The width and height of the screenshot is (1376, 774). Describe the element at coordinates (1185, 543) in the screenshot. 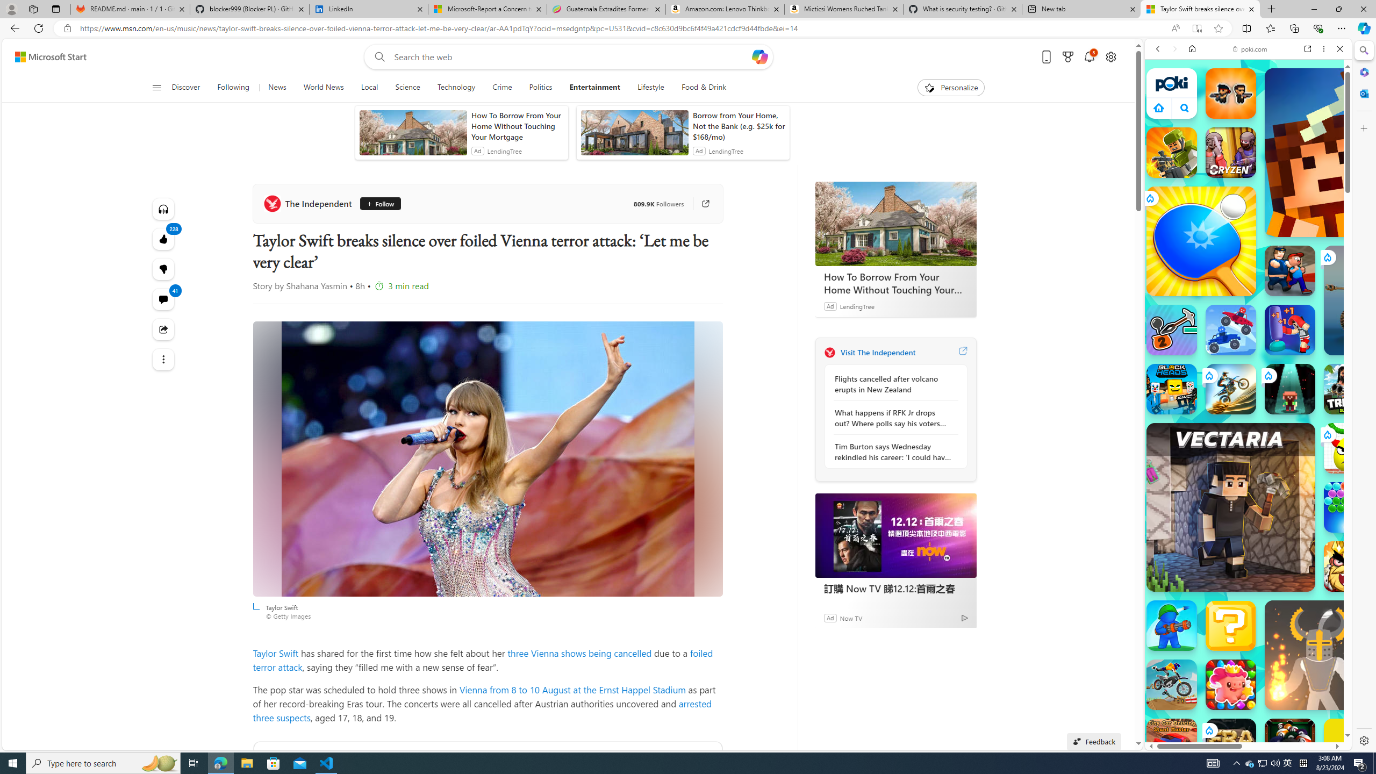

I see `Hills of Steel` at that location.